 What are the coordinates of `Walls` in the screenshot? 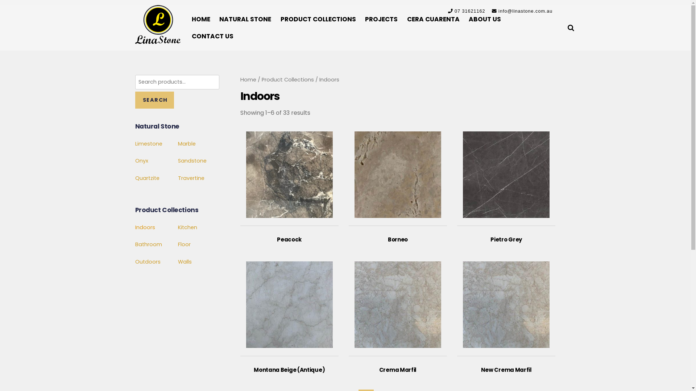 It's located at (185, 262).